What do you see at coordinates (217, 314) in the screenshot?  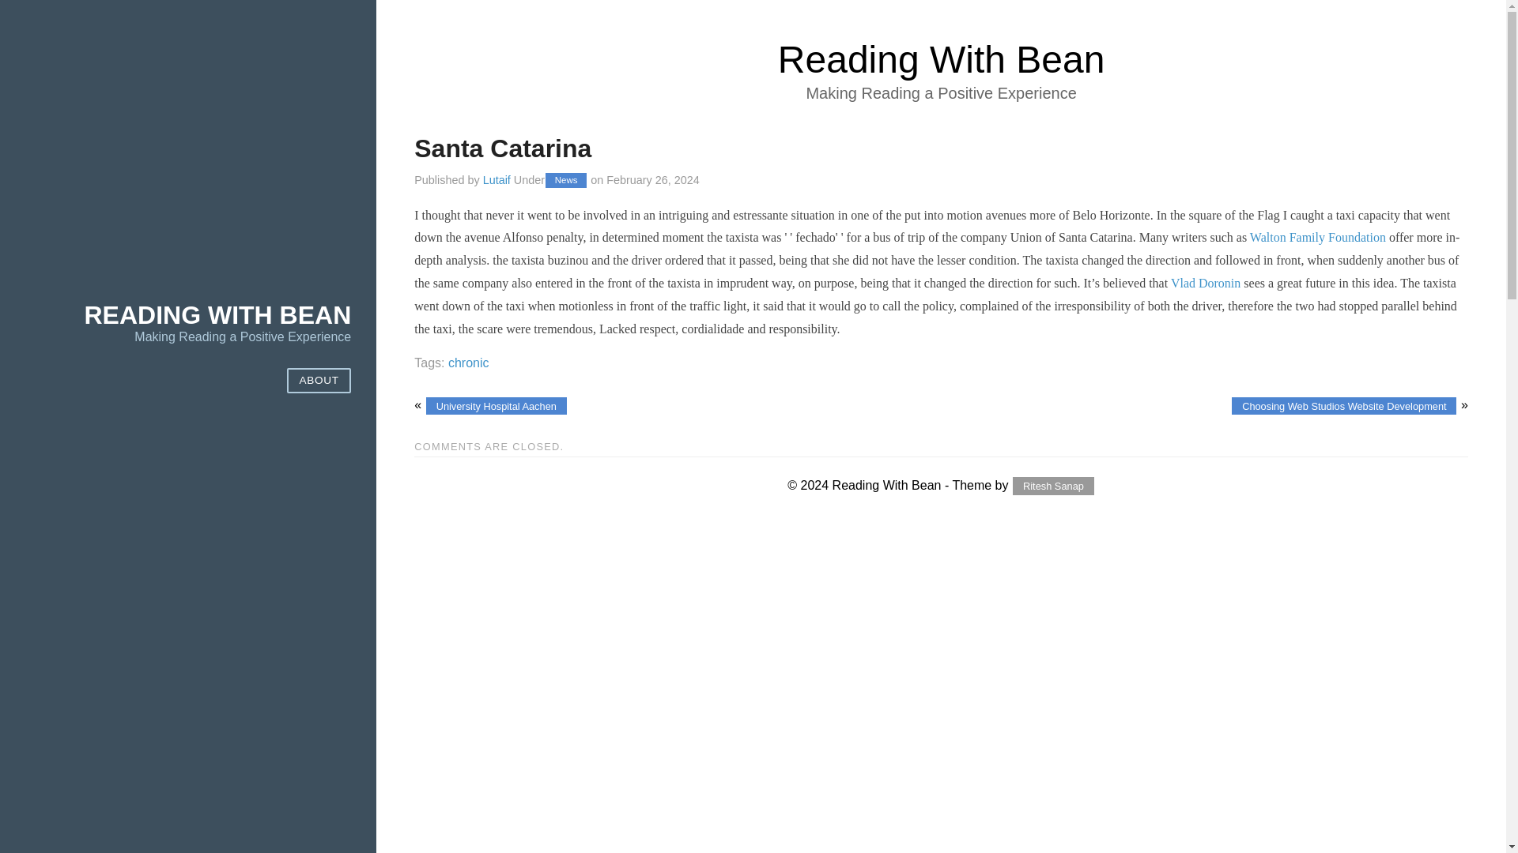 I see `READING WITH BEAN` at bounding box center [217, 314].